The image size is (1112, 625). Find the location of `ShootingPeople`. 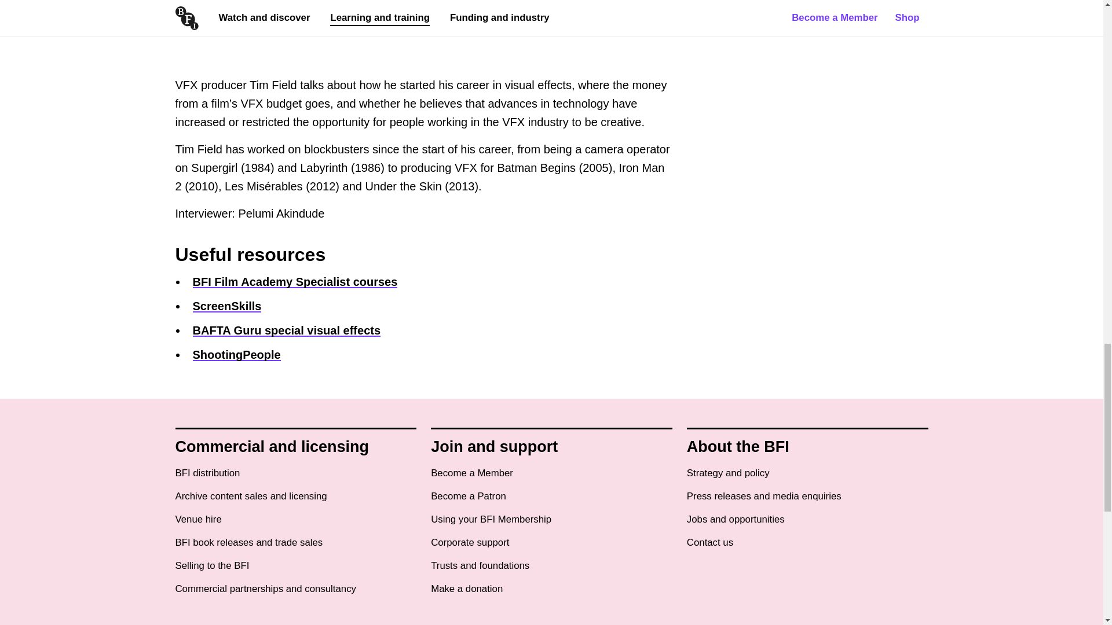

ShootingPeople is located at coordinates (236, 354).